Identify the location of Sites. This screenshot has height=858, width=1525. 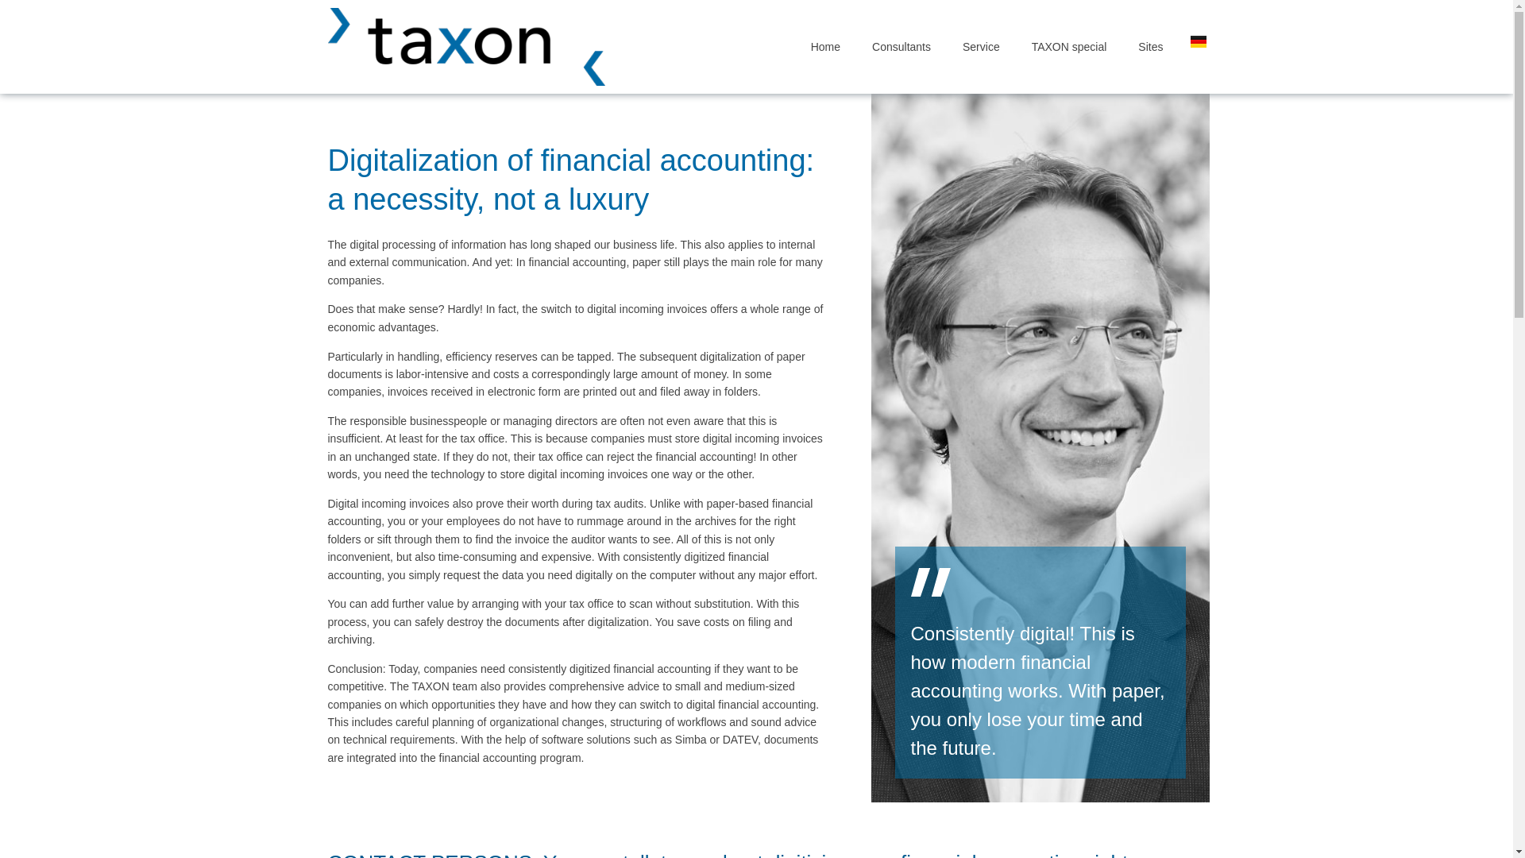
(1150, 46).